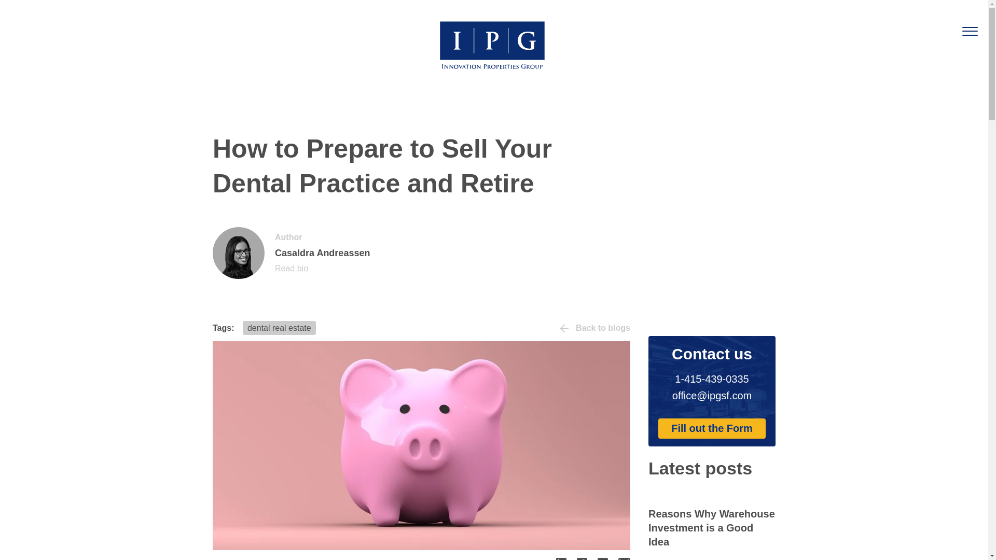 The height and width of the screenshot is (560, 996). Describe the element at coordinates (603, 559) in the screenshot. I see `Twitter` at that location.